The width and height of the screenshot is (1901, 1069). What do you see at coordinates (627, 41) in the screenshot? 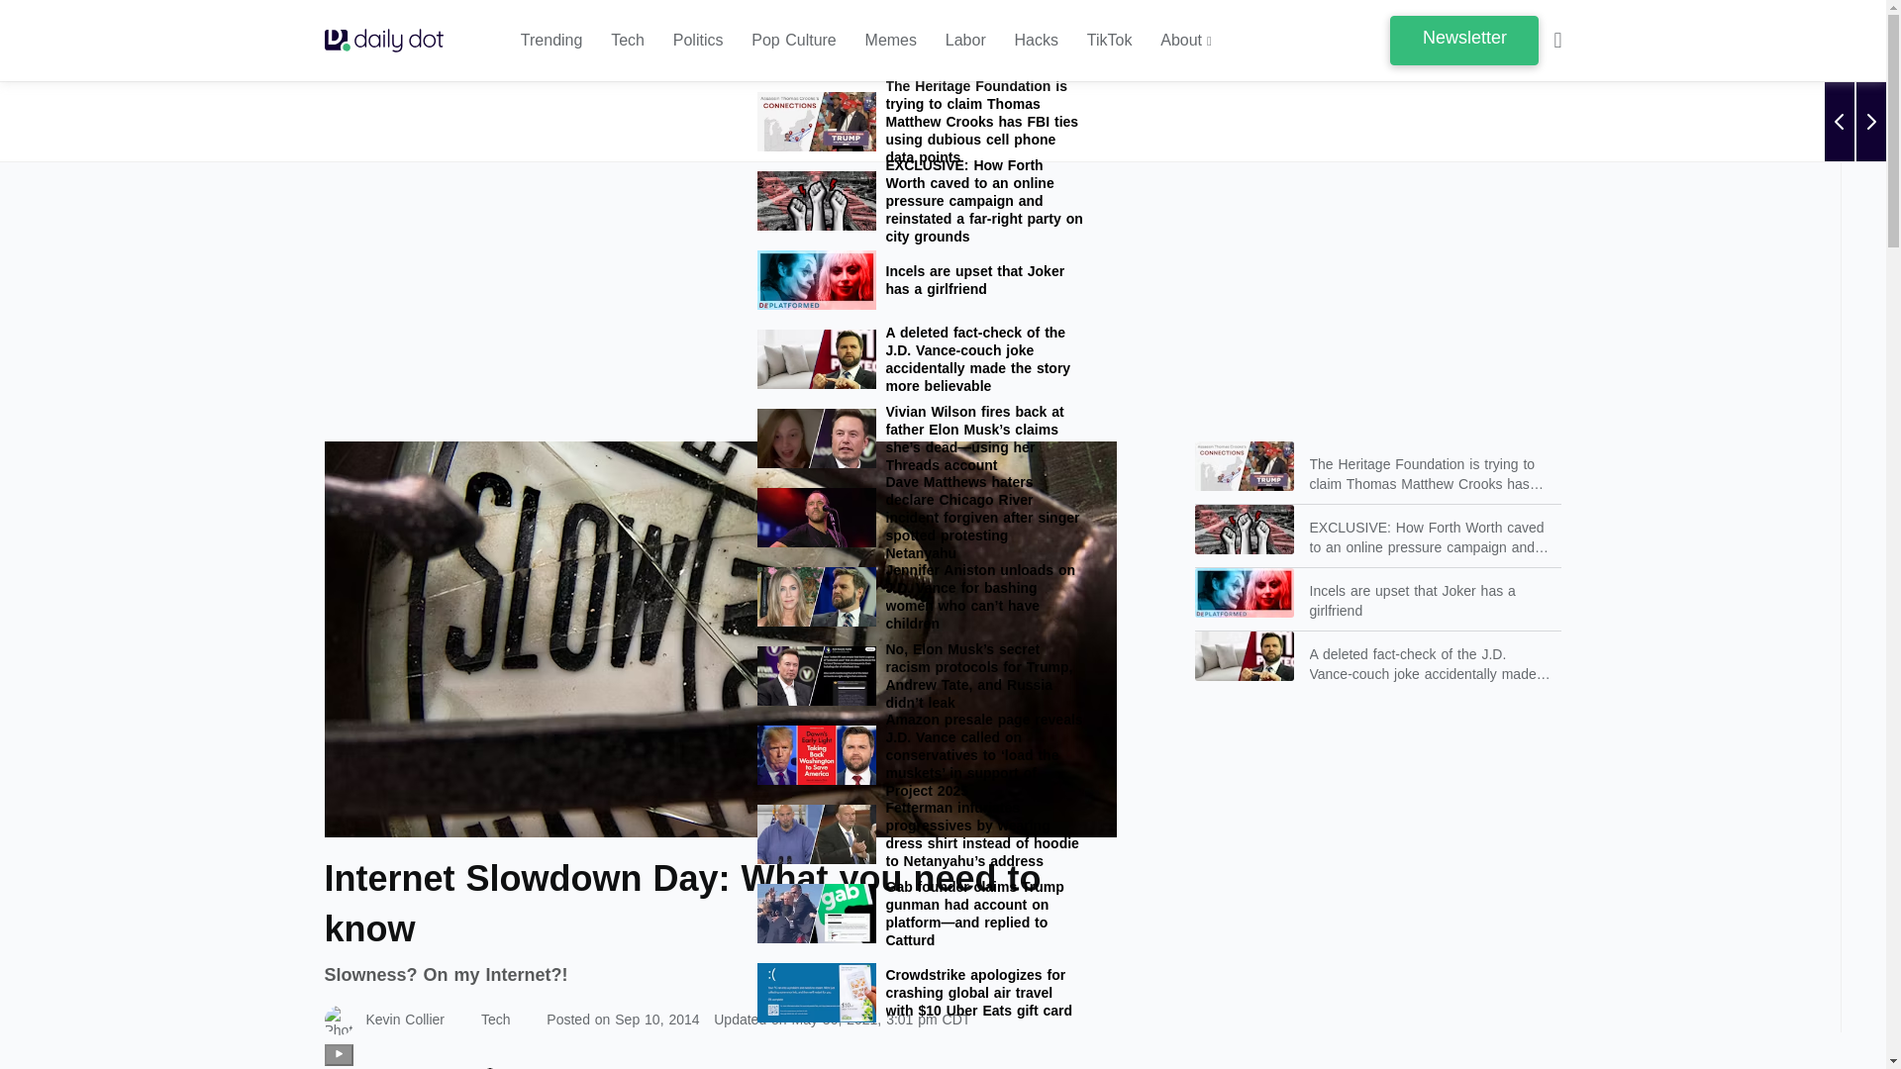
I see `Tech` at bounding box center [627, 41].